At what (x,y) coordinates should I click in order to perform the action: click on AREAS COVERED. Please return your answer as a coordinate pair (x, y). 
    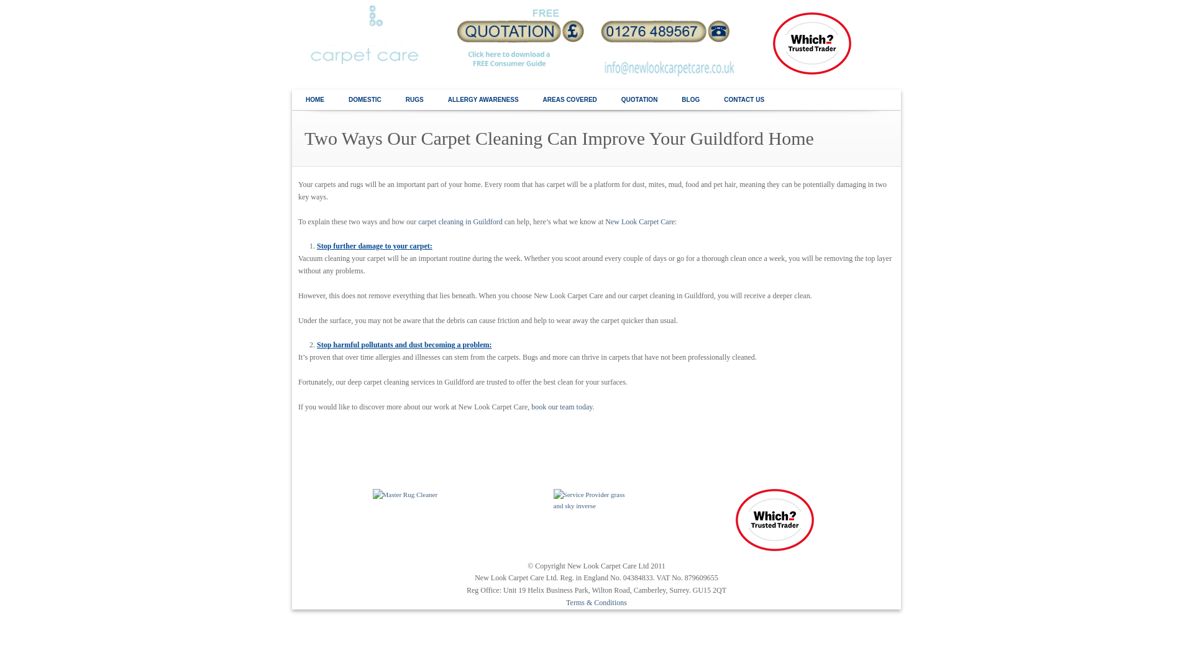
    Looking at the image, I should click on (569, 100).